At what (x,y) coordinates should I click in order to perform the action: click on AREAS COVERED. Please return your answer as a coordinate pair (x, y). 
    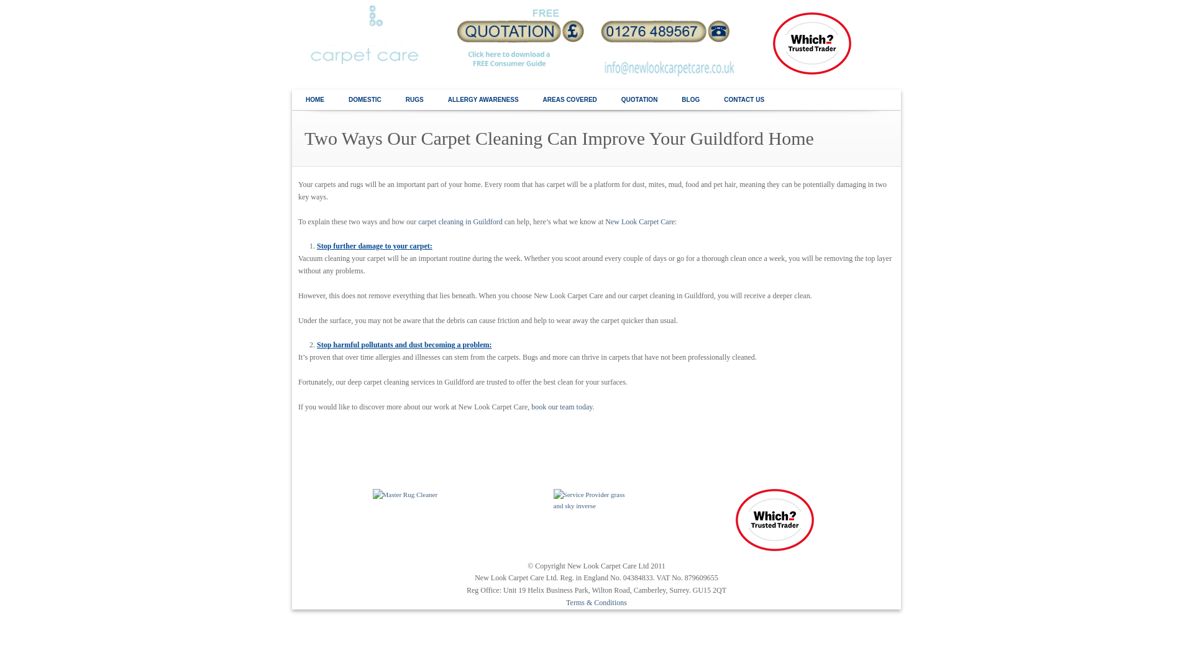
    Looking at the image, I should click on (569, 100).